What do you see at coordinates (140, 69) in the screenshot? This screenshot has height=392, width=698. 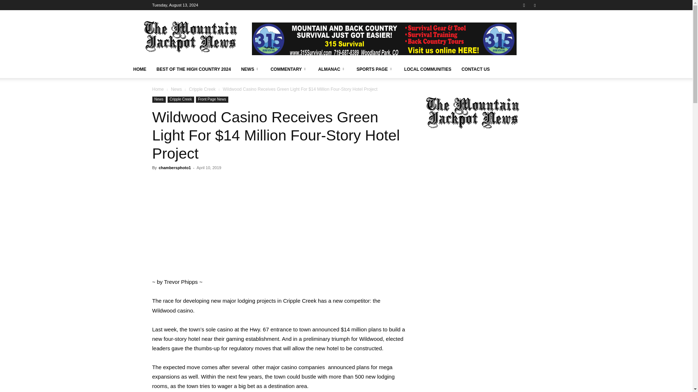 I see `HOME` at bounding box center [140, 69].